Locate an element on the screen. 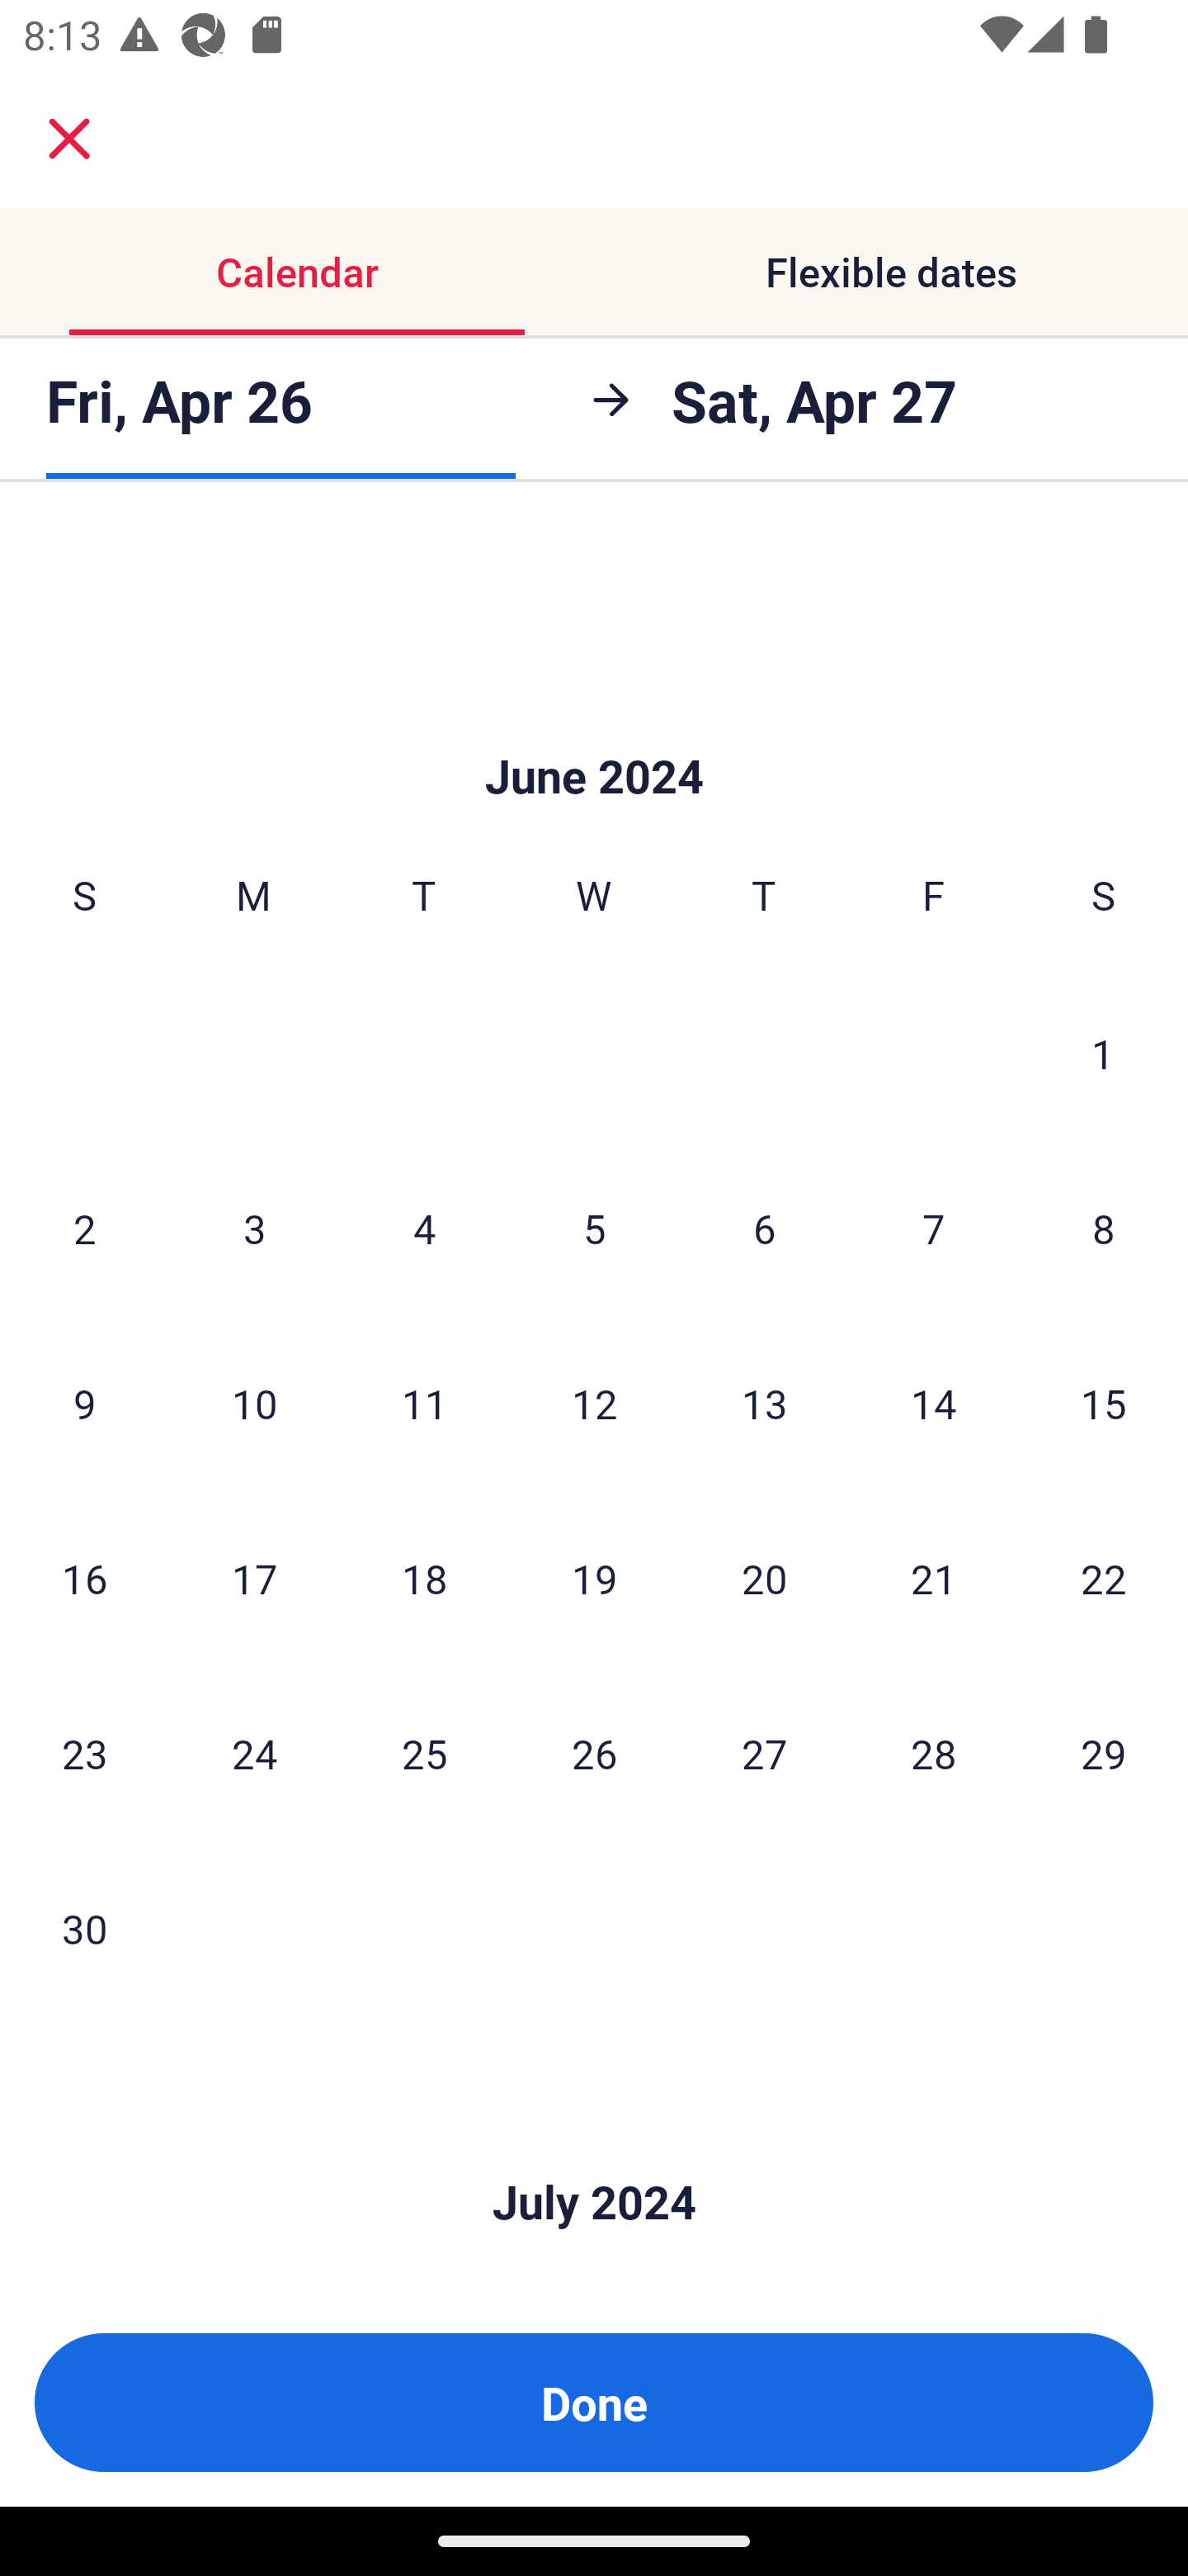  20 Thursday, June 20, 2024 is located at coordinates (764, 1579).